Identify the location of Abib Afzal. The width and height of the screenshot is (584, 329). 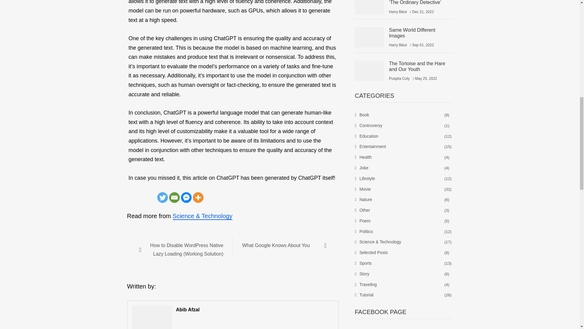
(233, 310).